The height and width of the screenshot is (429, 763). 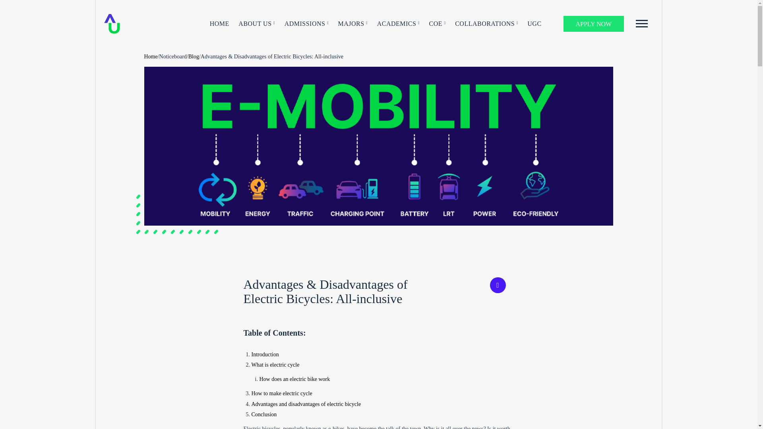 I want to click on COE, so click(x=437, y=24).